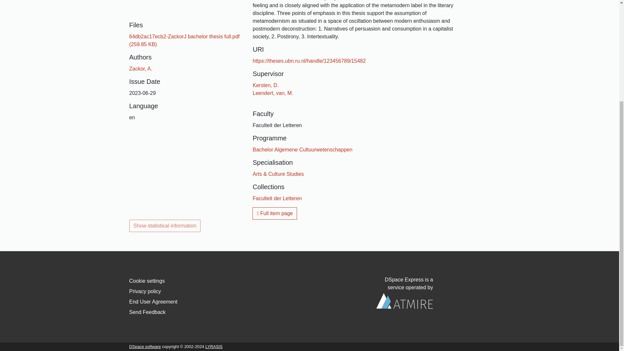 This screenshot has height=351, width=624. I want to click on Cookie settings, so click(147, 281).